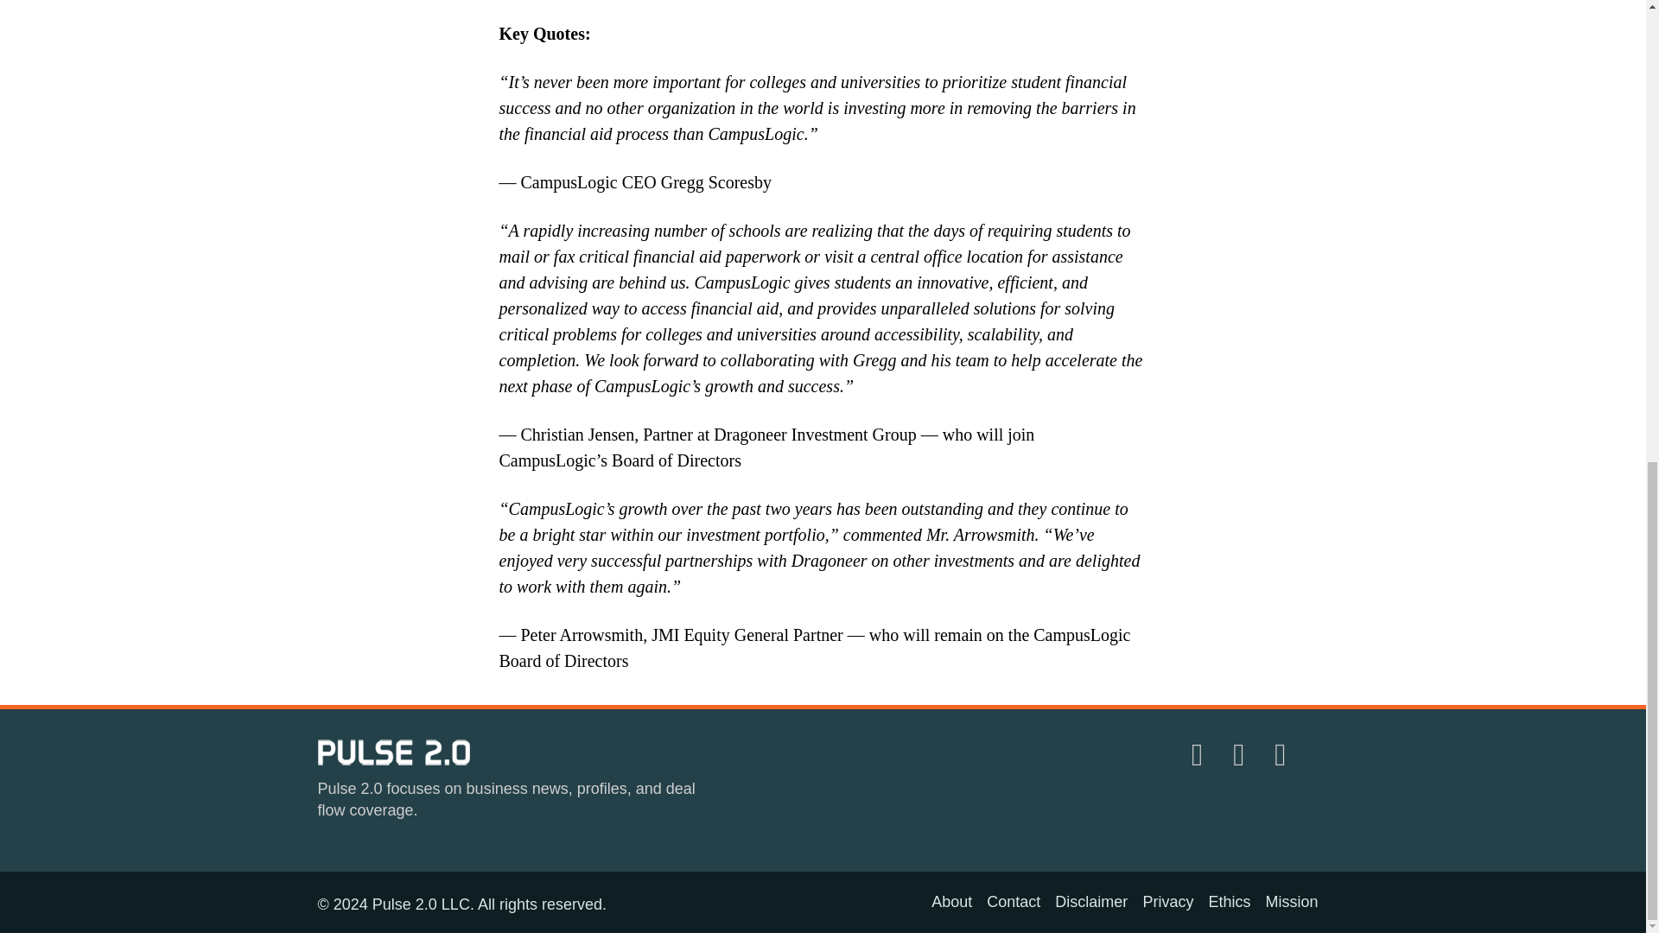  I want to click on Pulse 2.0 LinkedIn, so click(1200, 755).